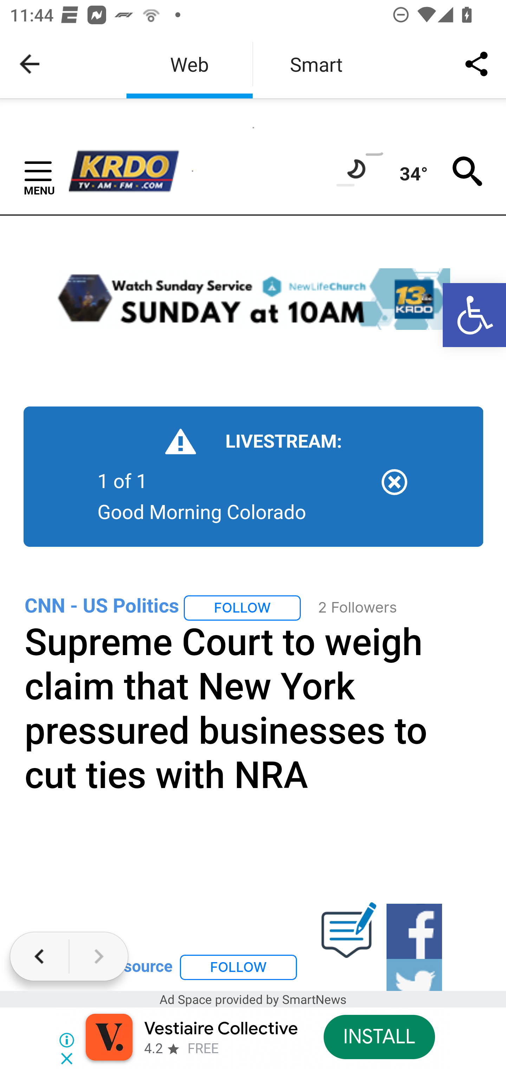  Describe the element at coordinates (189, 64) in the screenshot. I see `Web` at that location.